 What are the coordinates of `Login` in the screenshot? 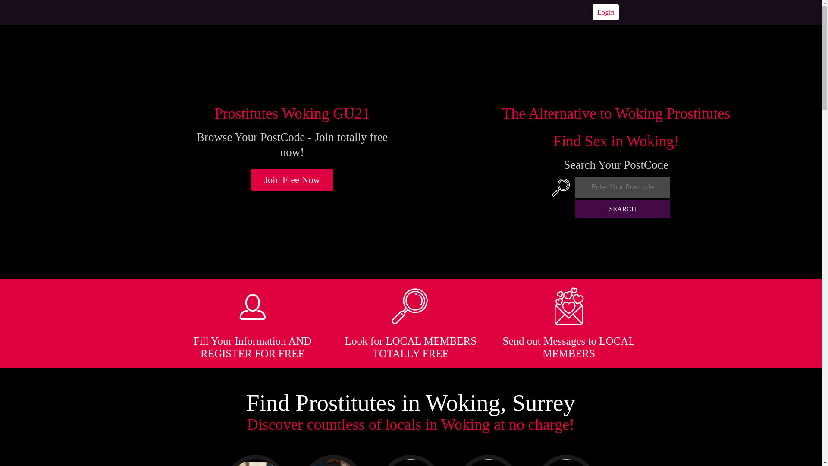 It's located at (605, 12).